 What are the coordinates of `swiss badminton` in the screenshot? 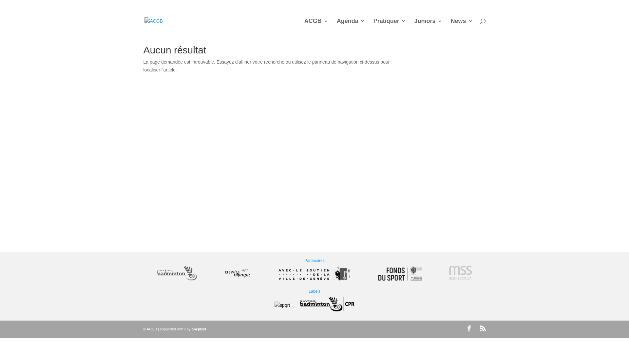 It's located at (177, 275).